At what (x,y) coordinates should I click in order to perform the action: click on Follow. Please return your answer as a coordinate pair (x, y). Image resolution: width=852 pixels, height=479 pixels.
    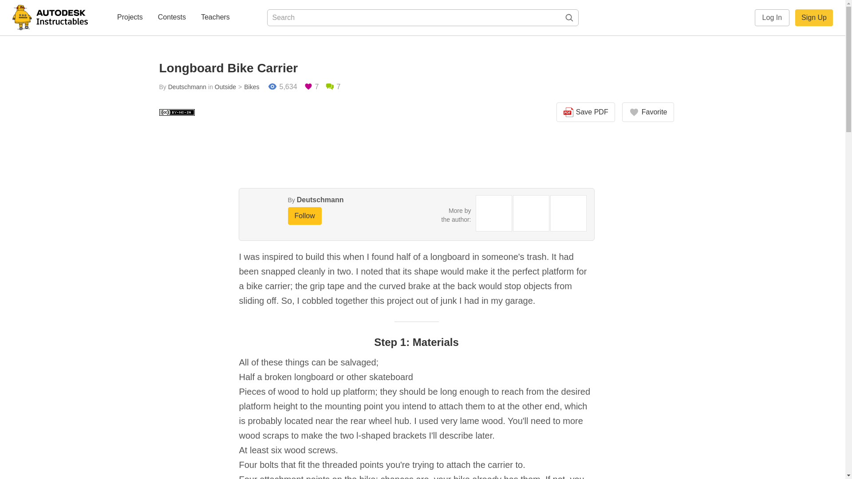
    Looking at the image, I should click on (304, 216).